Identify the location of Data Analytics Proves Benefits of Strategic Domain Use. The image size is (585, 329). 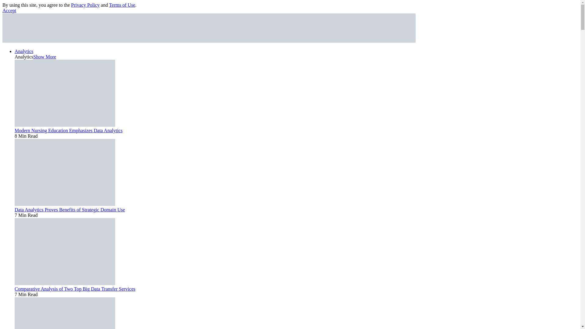
(70, 210).